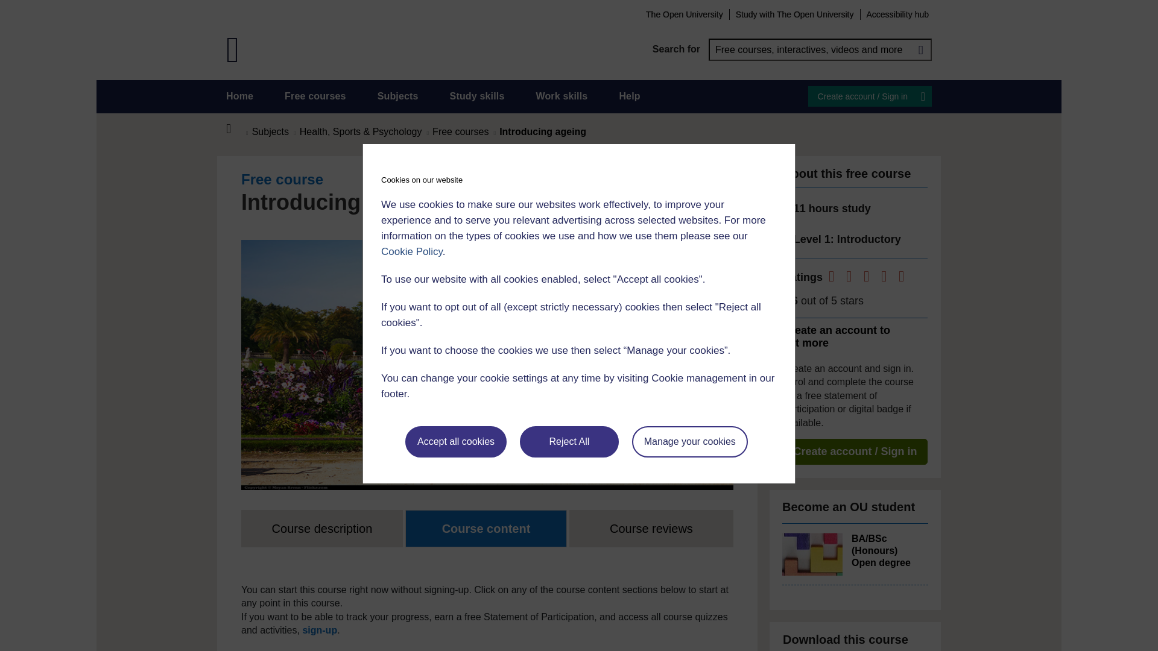 The image size is (1158, 651). What do you see at coordinates (235, 129) in the screenshot?
I see `Home` at bounding box center [235, 129].